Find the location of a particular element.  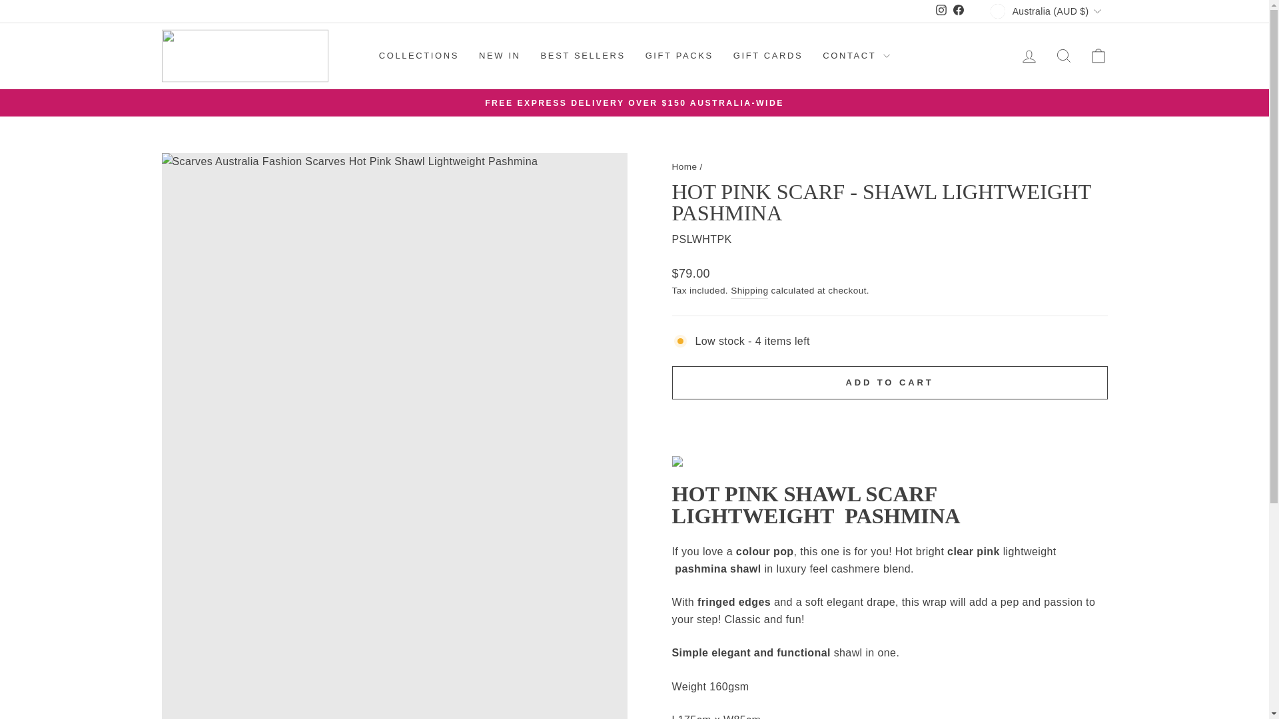

ICON-BAG-MINIMAL is located at coordinates (1098, 56).